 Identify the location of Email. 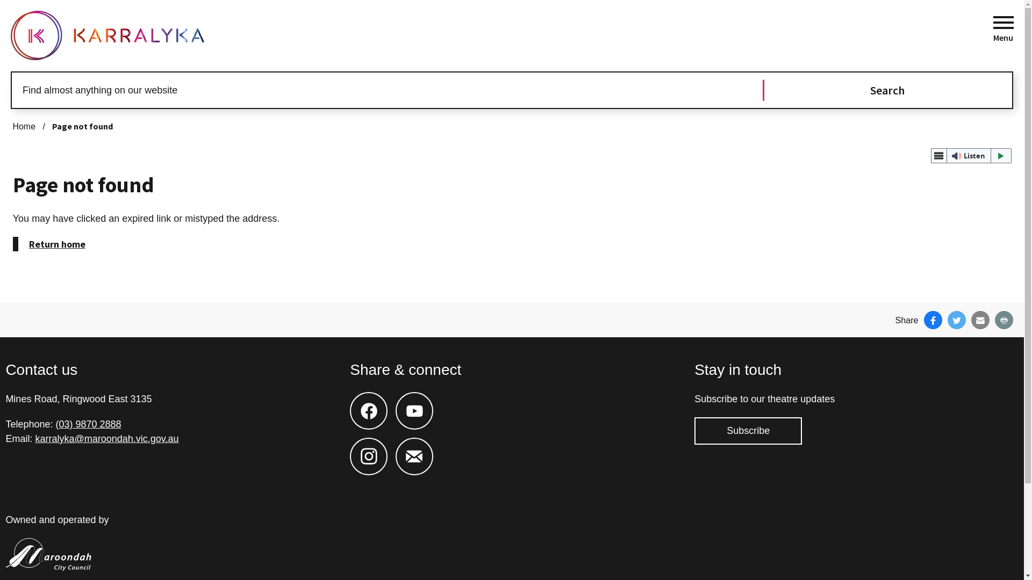
(414, 445).